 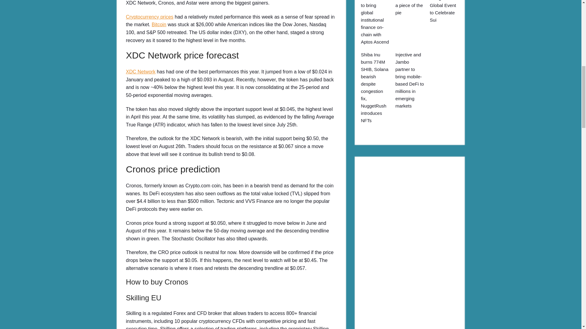 What do you see at coordinates (150, 17) in the screenshot?
I see `Cryptocurrency prices` at bounding box center [150, 17].